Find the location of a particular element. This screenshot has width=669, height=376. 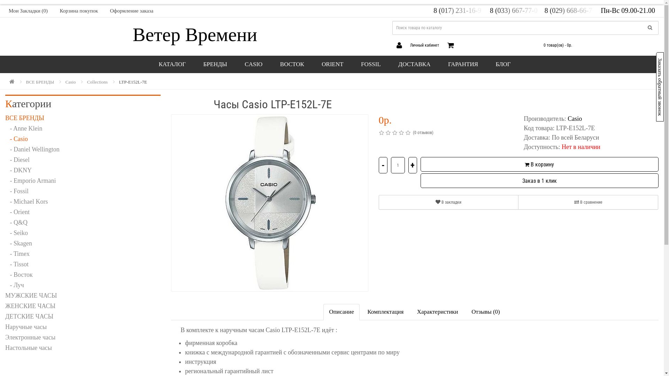

LTP-E152L-7E is located at coordinates (133, 82).